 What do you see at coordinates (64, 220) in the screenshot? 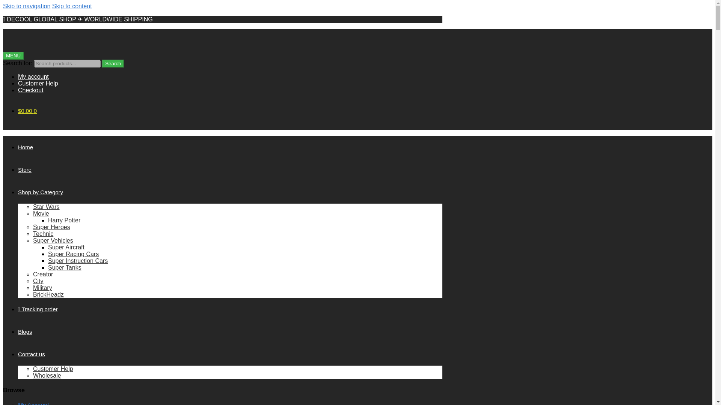
I see `Harry Potter` at bounding box center [64, 220].